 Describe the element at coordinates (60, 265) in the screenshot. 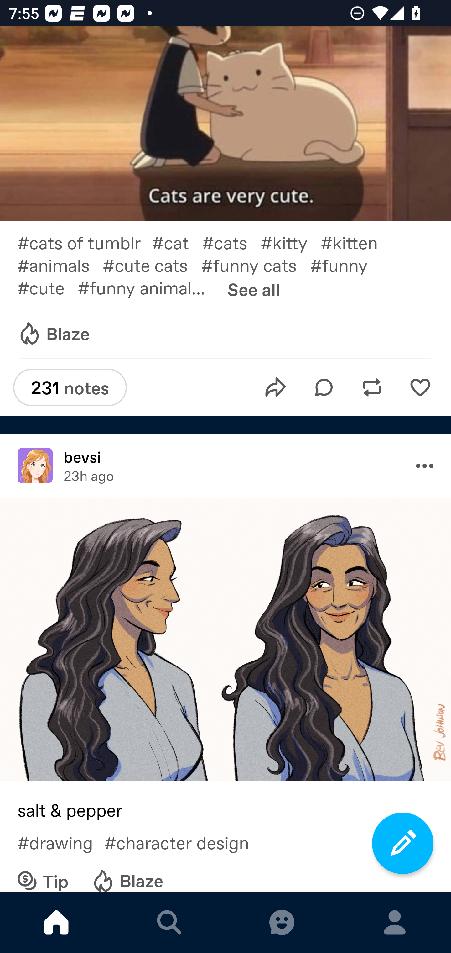

I see `#animals` at that location.